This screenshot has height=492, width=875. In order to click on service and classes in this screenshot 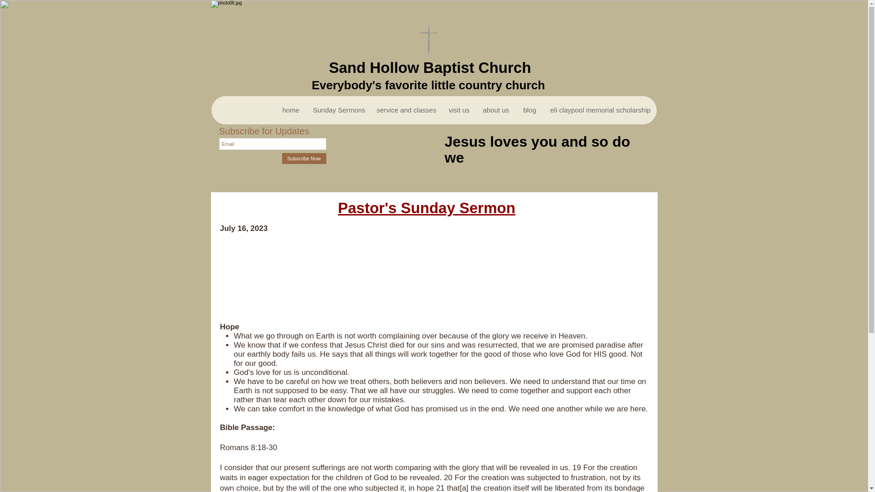, I will do `click(405, 110)`.